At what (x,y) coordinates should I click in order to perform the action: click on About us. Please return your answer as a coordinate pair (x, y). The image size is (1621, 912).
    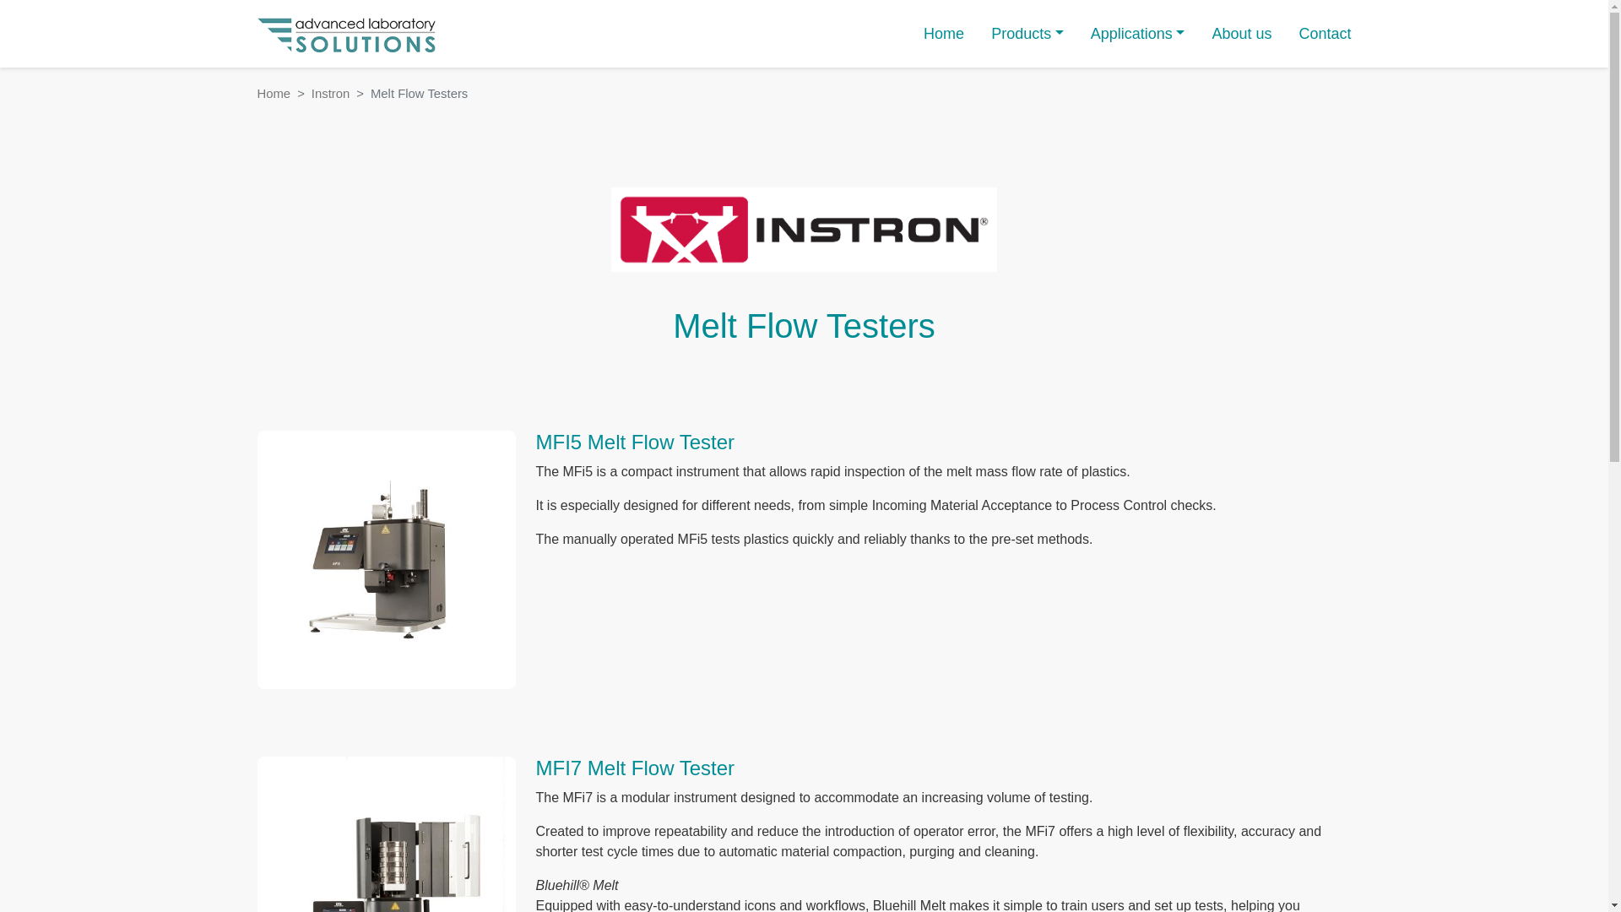
    Looking at the image, I should click on (1241, 34).